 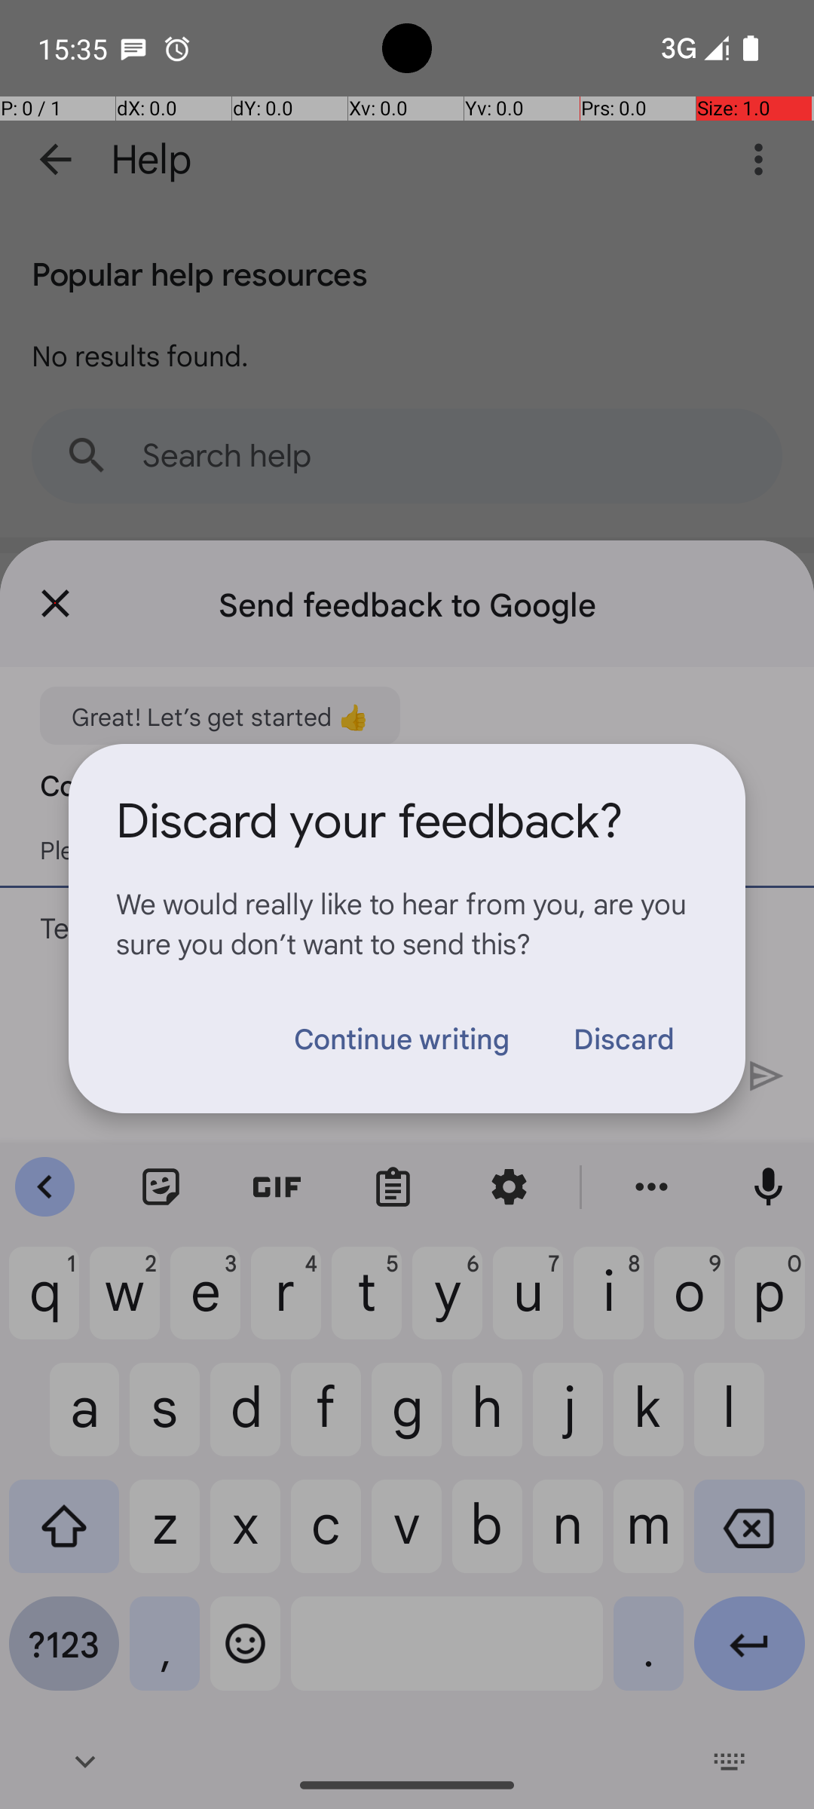 What do you see at coordinates (623, 1038) in the screenshot?
I see `Discard` at bounding box center [623, 1038].